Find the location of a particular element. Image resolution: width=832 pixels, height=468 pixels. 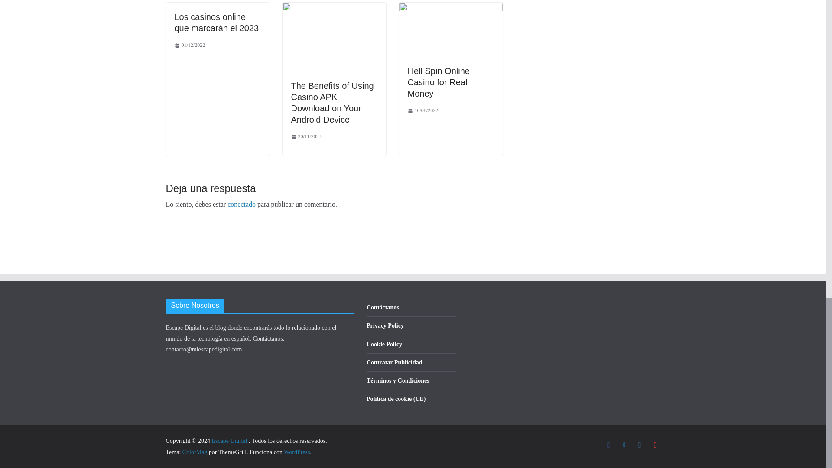

12:18 AM is located at coordinates (306, 137).